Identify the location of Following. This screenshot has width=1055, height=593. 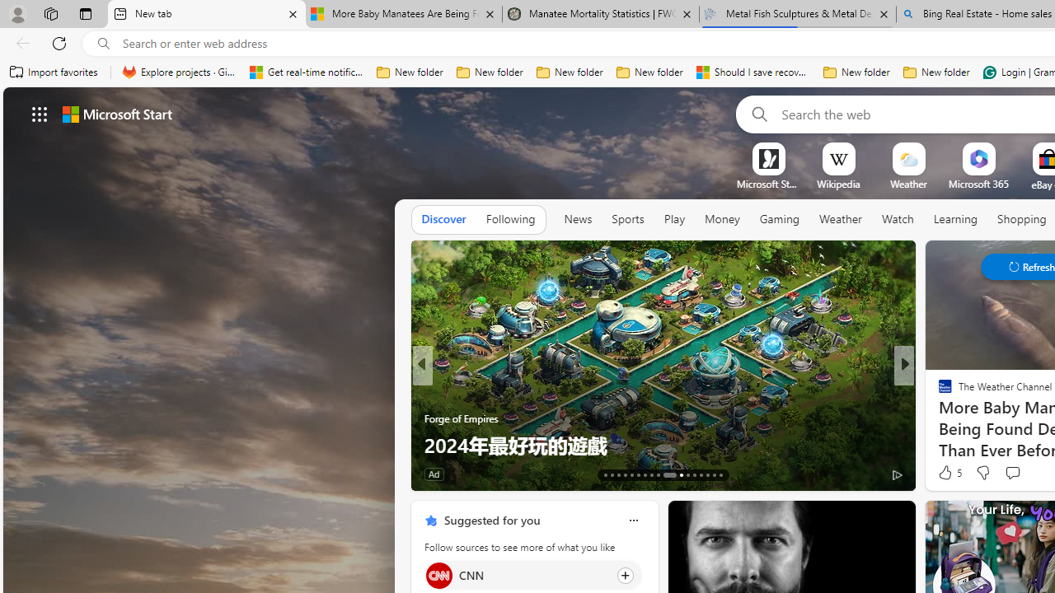
(510, 220).